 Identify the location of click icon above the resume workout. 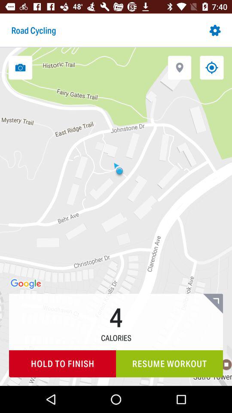
(213, 303).